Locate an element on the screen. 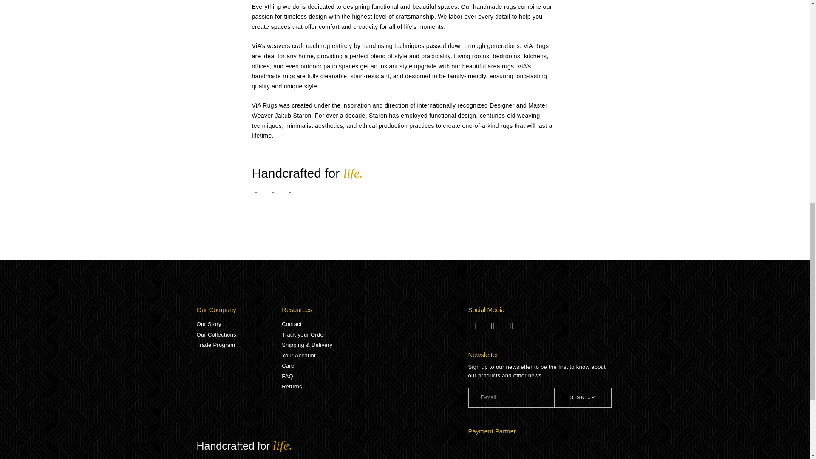 This screenshot has width=816, height=459. Care is located at coordinates (374, 365).